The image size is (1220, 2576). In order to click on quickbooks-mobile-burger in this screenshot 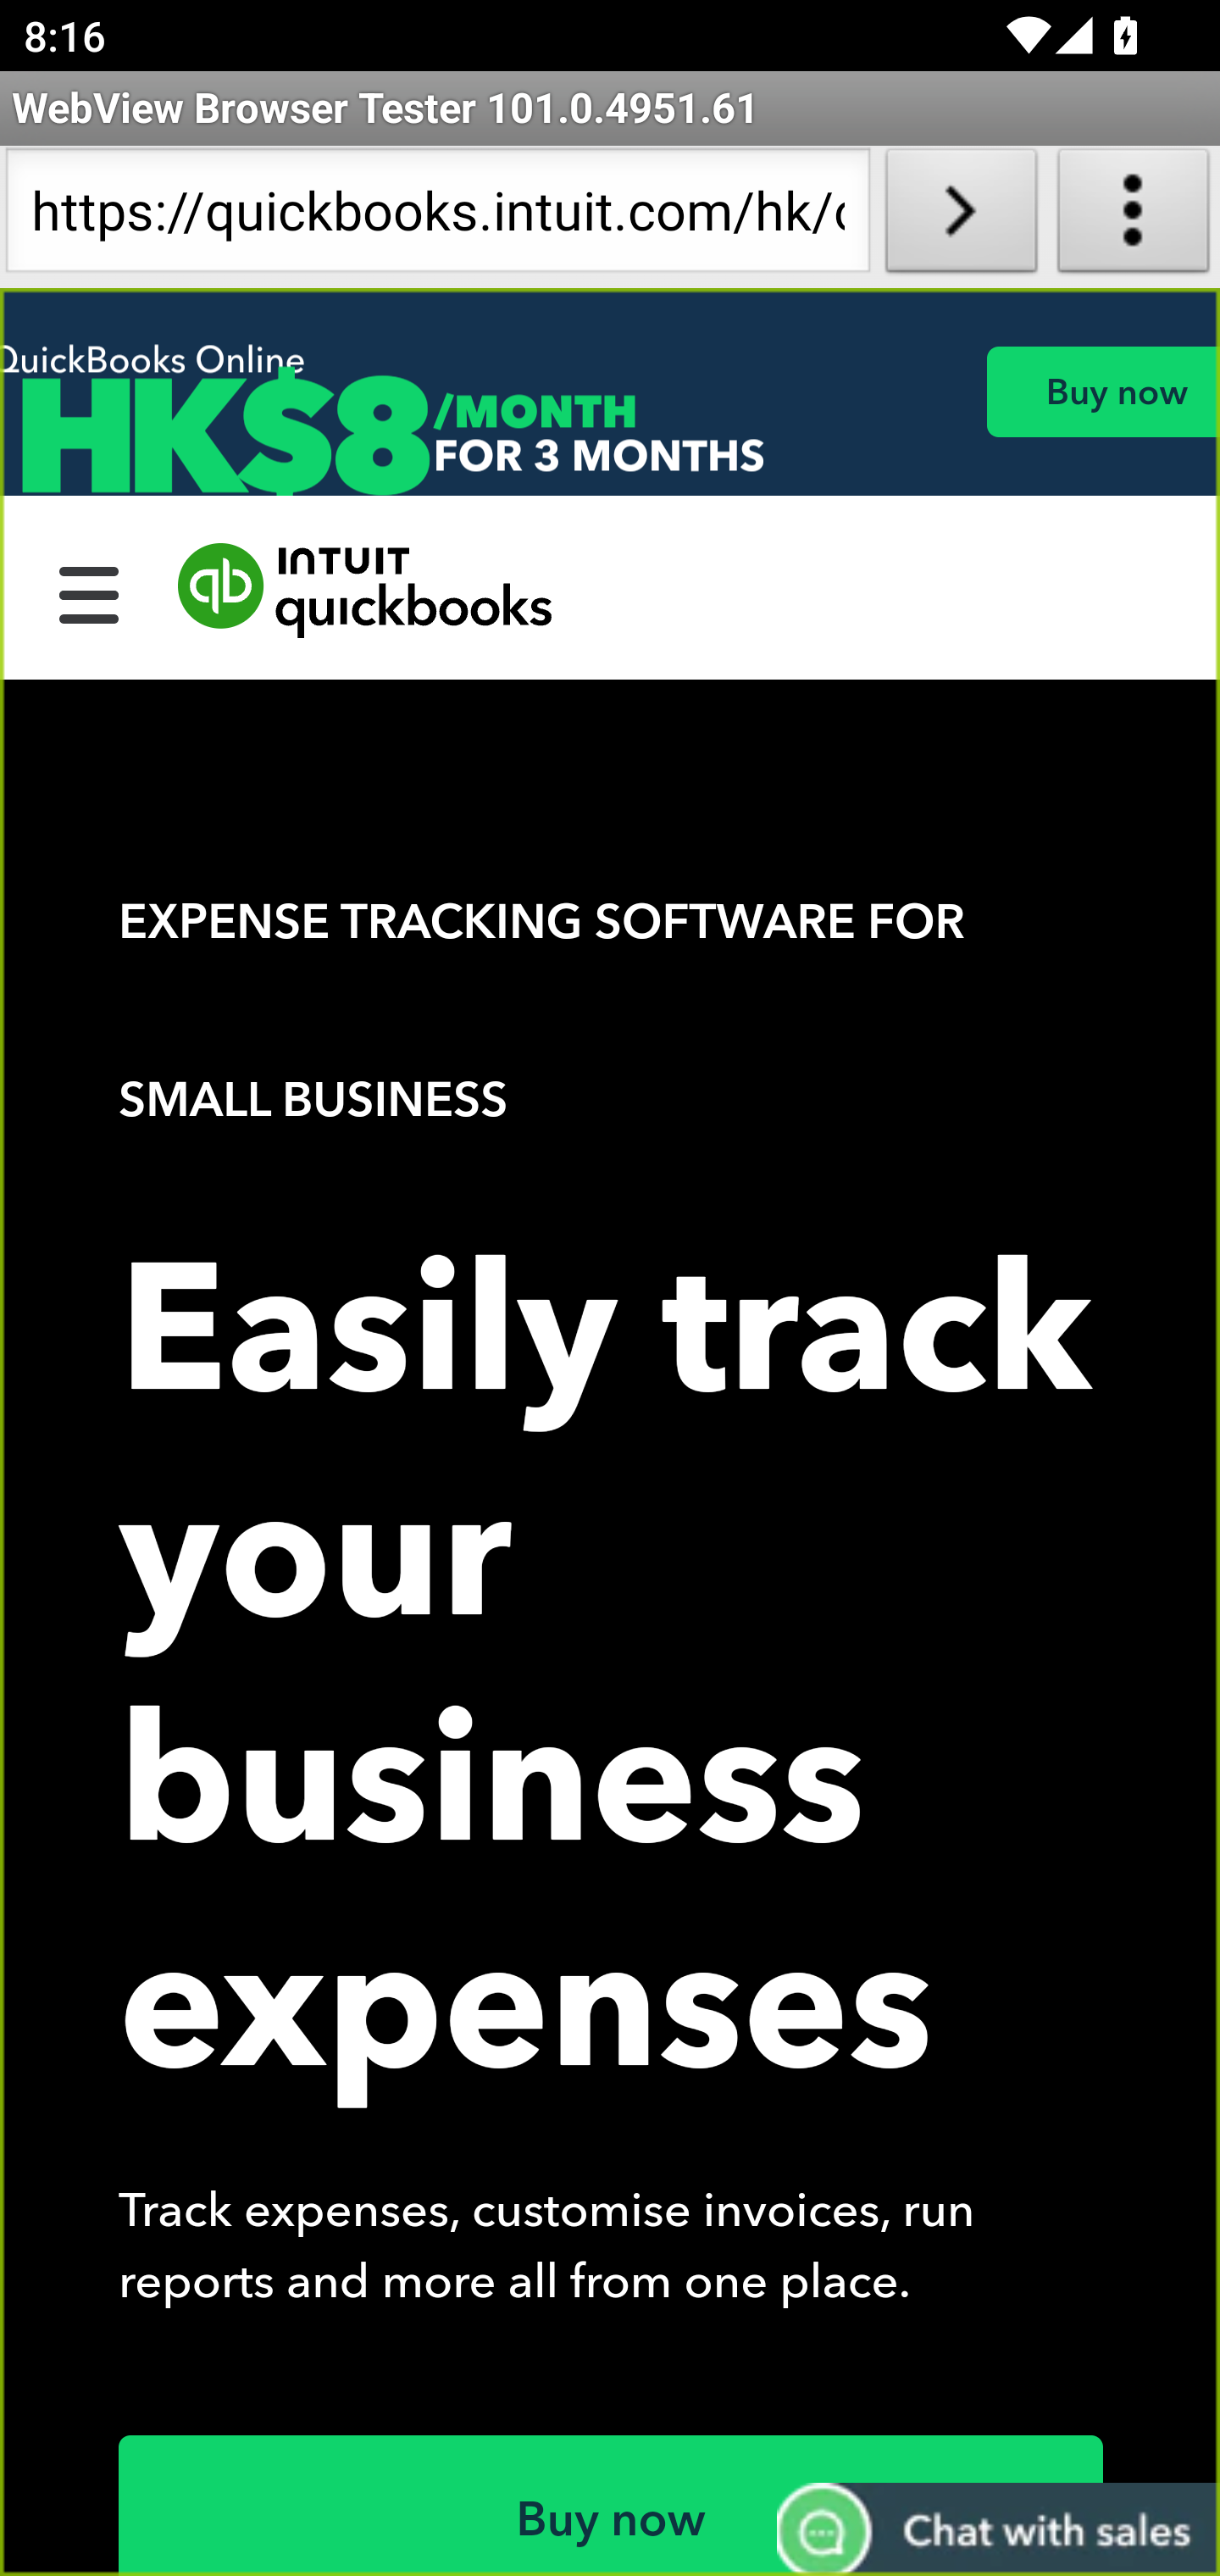, I will do `click(90, 591)`.